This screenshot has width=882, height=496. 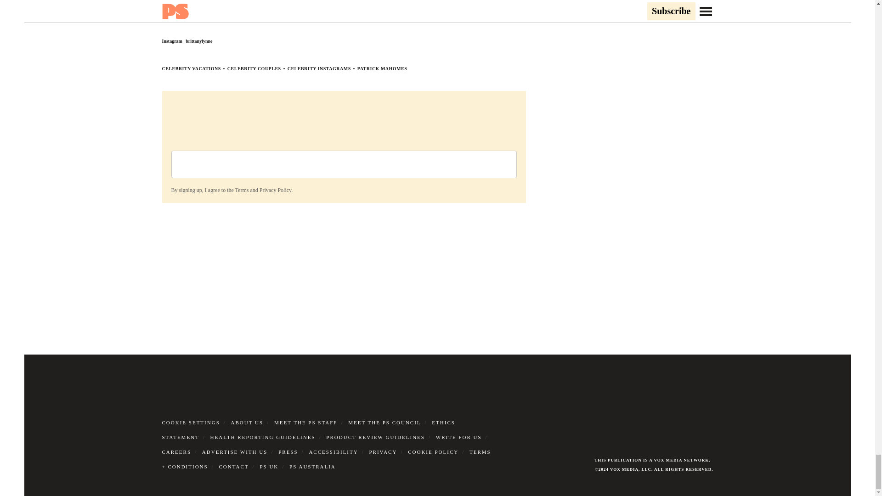 I want to click on CELEBRITY COUPLES, so click(x=254, y=68).